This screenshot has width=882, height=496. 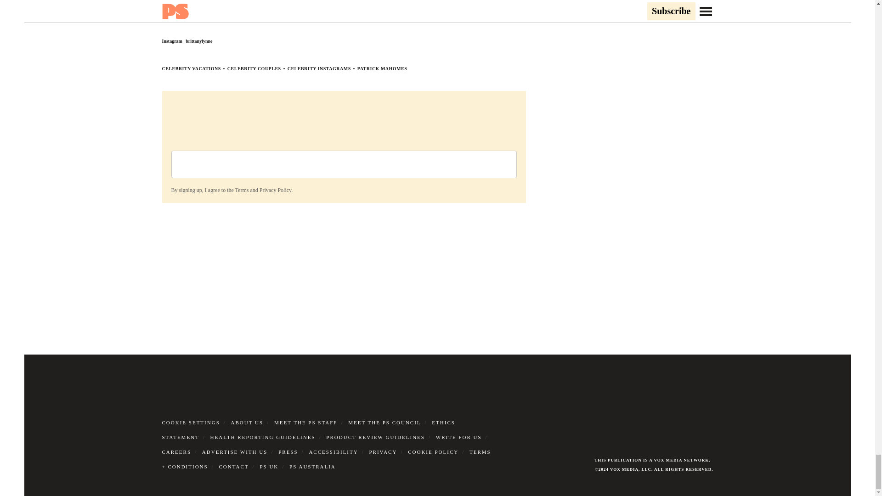 I want to click on CELEBRITY COUPLES, so click(x=254, y=68).